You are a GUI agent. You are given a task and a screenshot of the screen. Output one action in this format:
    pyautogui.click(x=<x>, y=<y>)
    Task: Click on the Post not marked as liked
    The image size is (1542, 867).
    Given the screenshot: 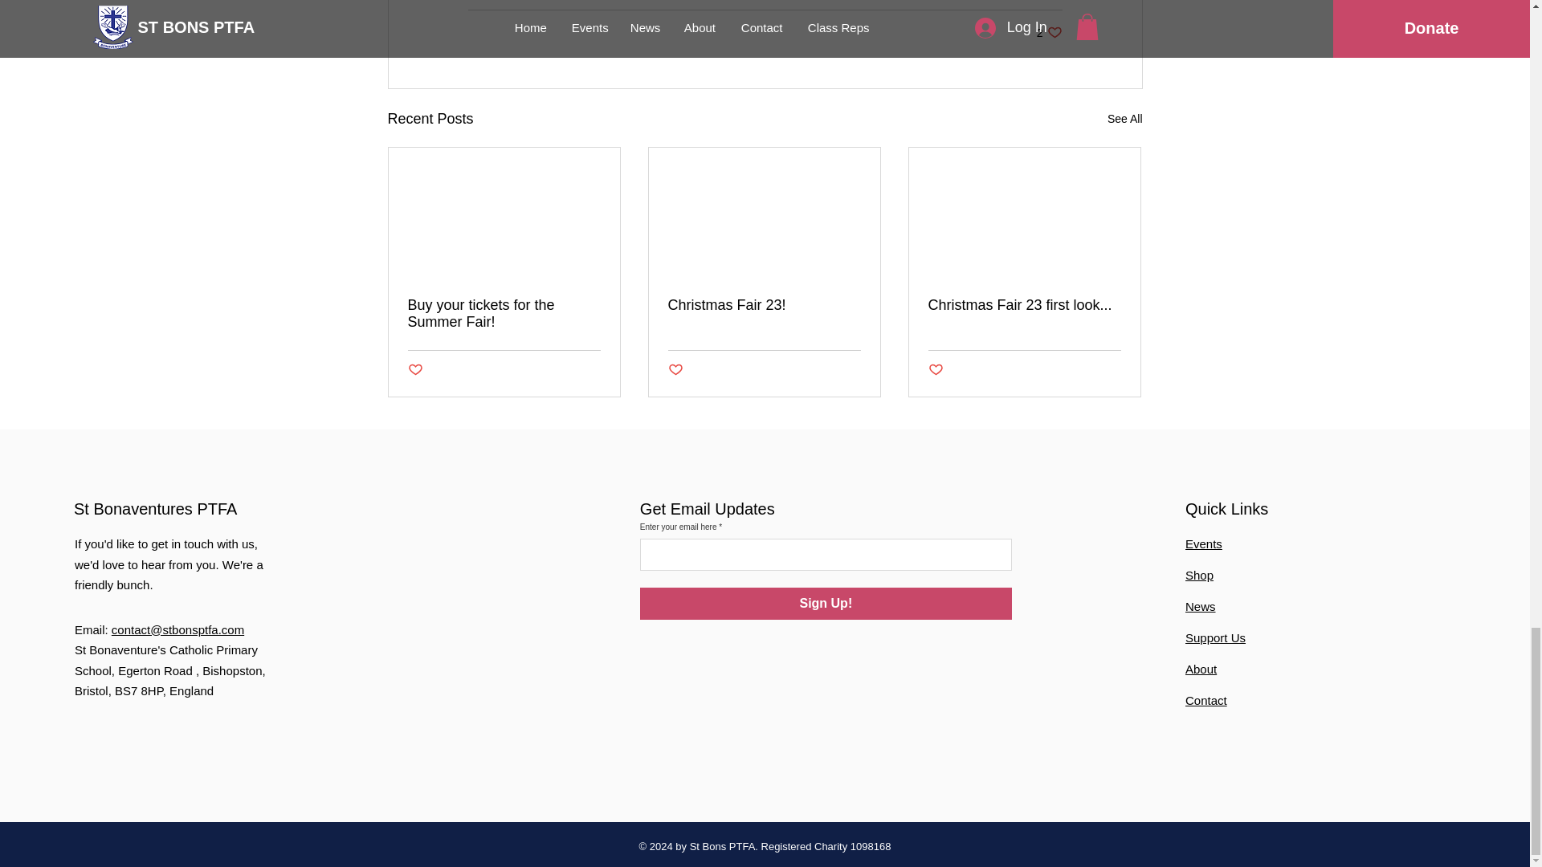 What is the action you would take?
    pyautogui.click(x=675, y=370)
    